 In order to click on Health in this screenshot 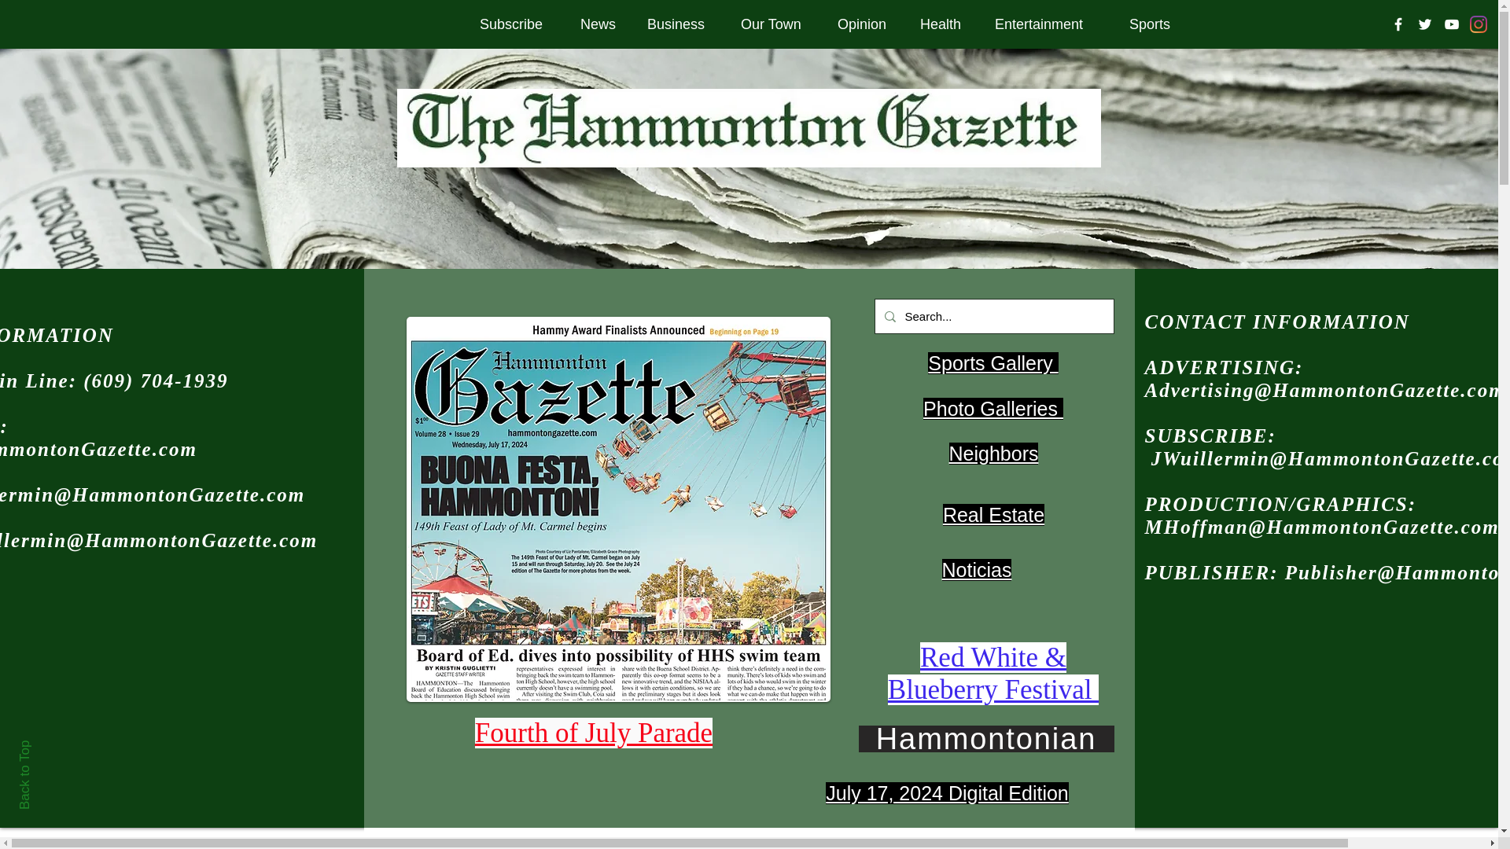, I will do `click(945, 24)`.